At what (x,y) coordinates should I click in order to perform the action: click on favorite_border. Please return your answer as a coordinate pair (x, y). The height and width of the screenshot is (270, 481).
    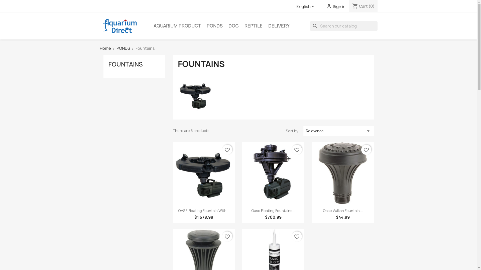
    Looking at the image, I should click on (297, 150).